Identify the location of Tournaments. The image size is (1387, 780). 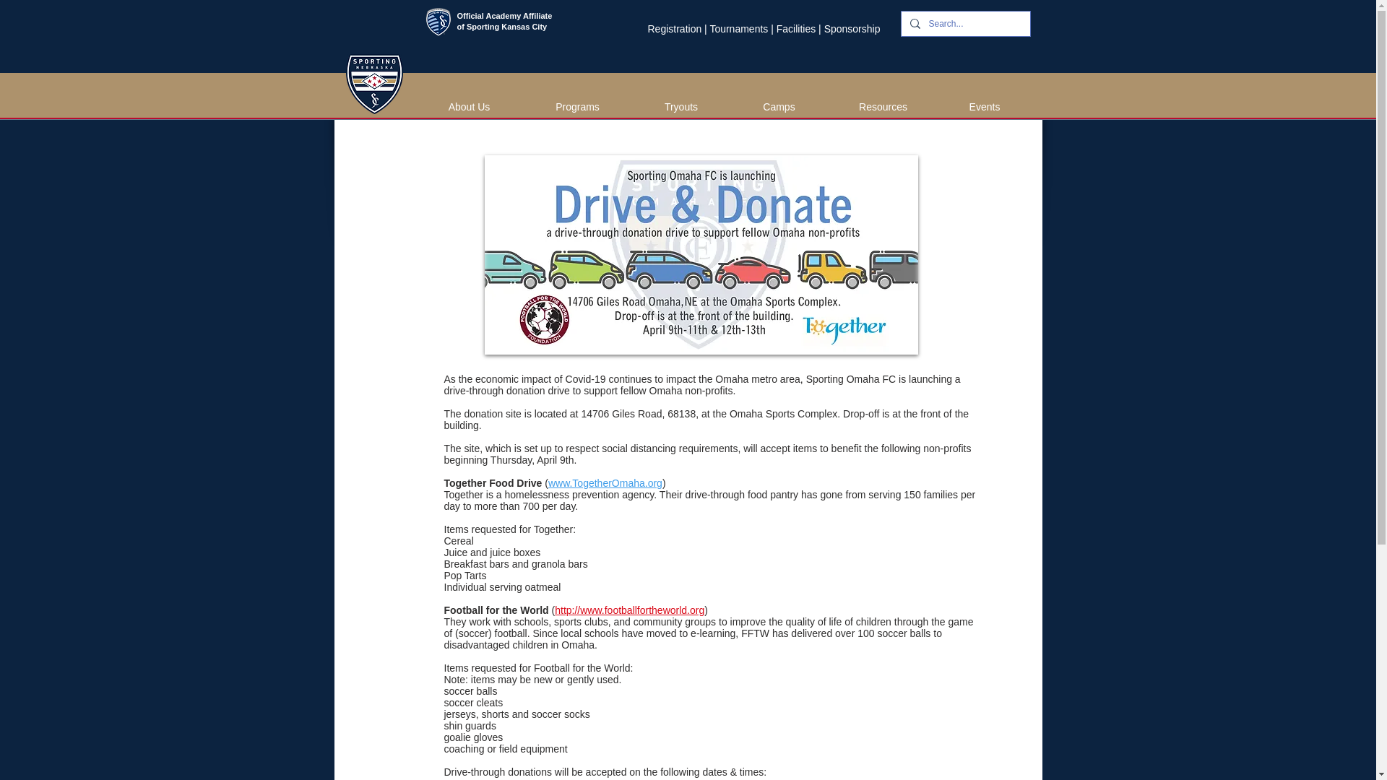
(738, 29).